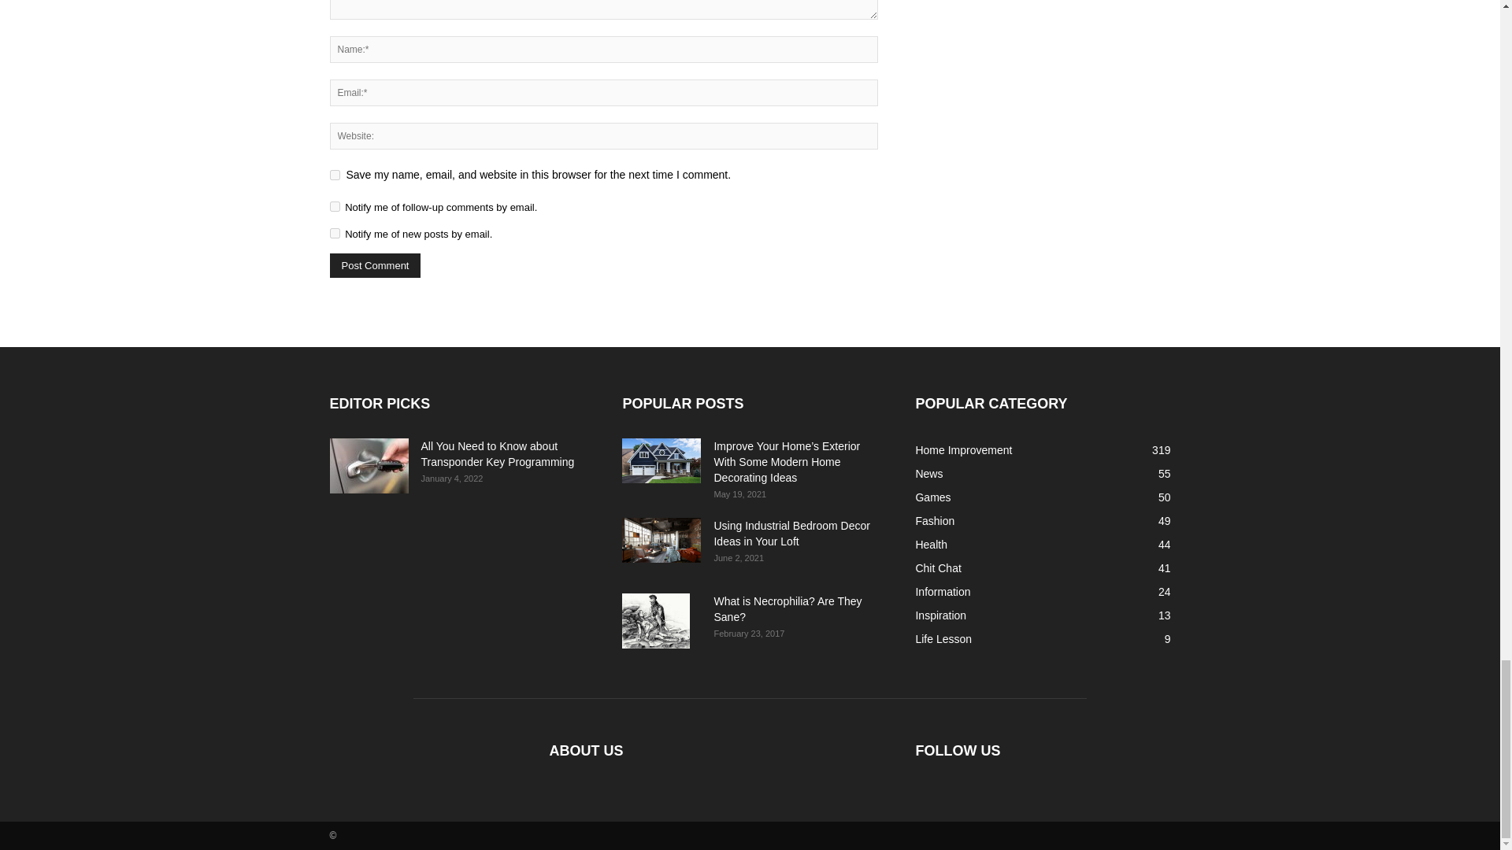  What do you see at coordinates (334, 206) in the screenshot?
I see `subscribe` at bounding box center [334, 206].